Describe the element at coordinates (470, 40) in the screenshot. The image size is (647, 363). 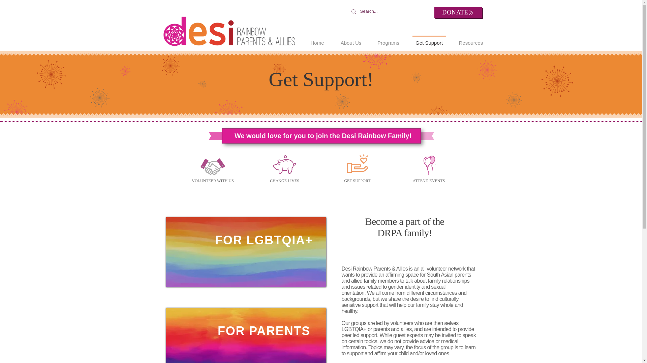
I see `Resources` at that location.